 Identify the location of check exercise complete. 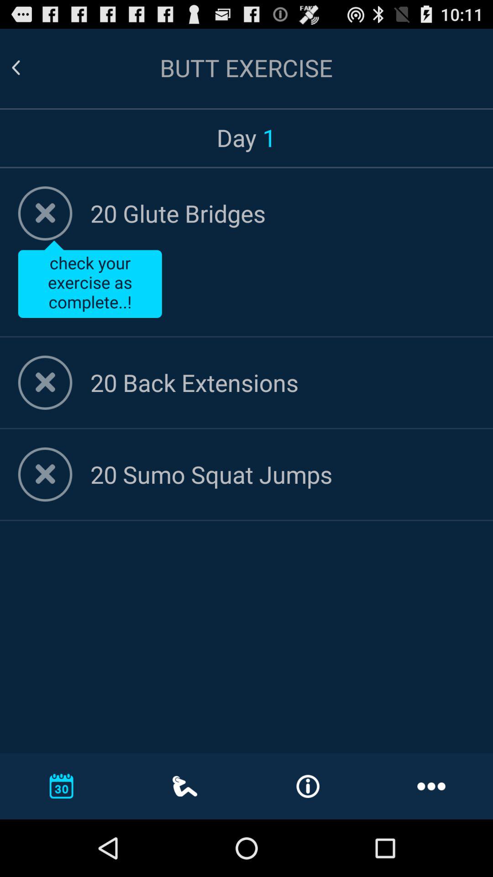
(45, 383).